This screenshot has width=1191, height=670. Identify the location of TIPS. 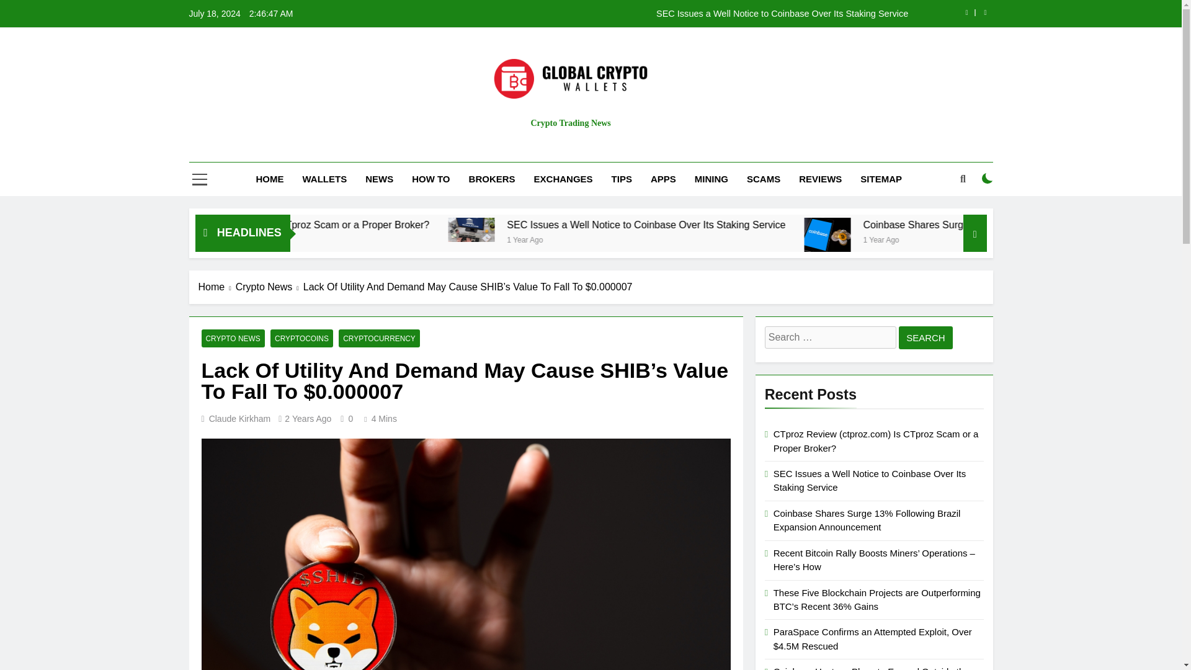
(622, 179).